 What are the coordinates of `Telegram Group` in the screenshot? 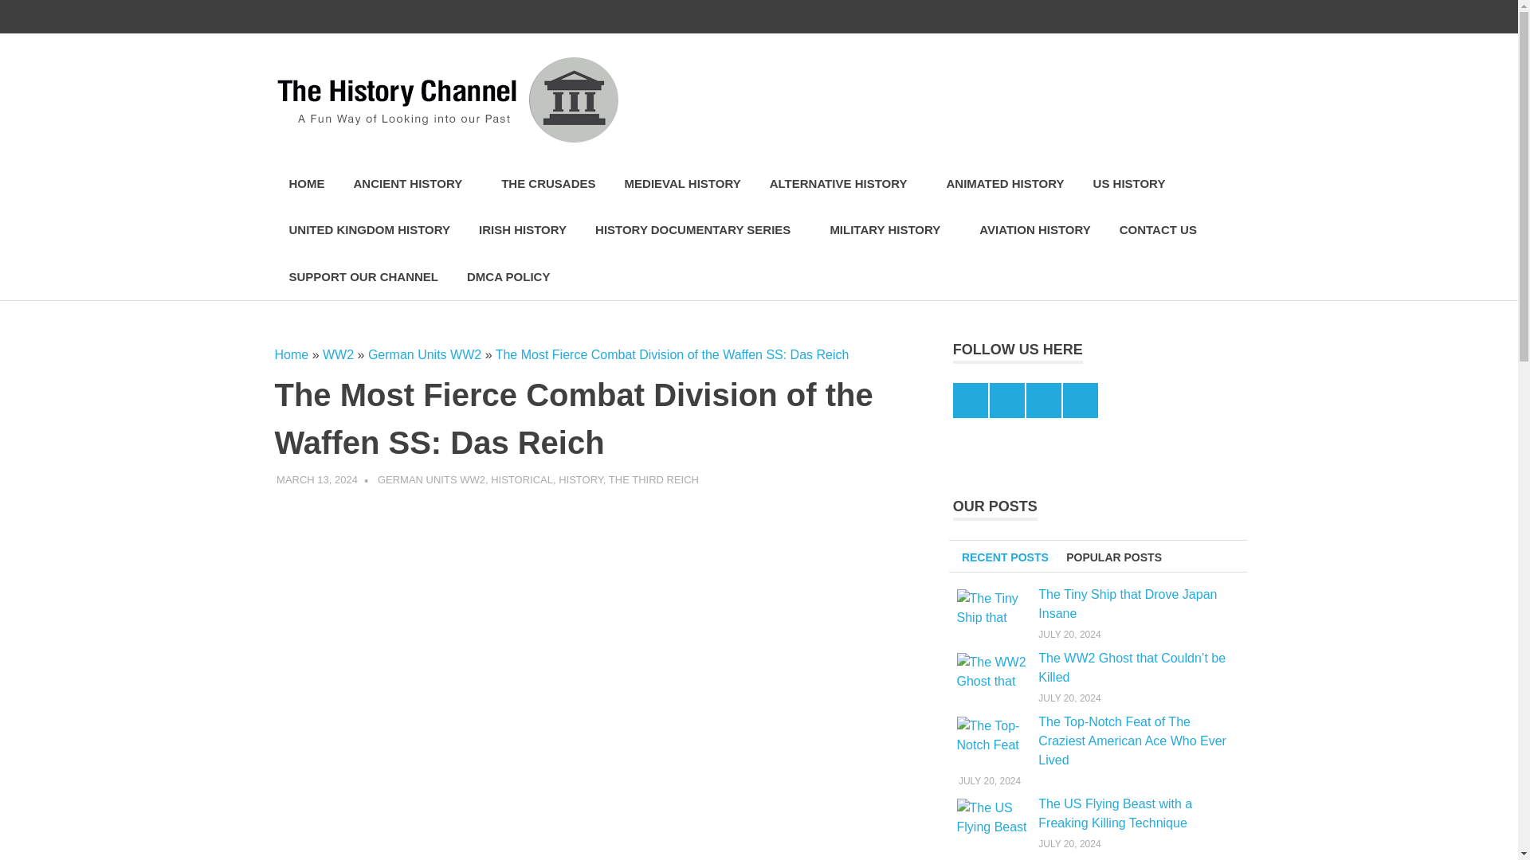 It's located at (1193, 17).